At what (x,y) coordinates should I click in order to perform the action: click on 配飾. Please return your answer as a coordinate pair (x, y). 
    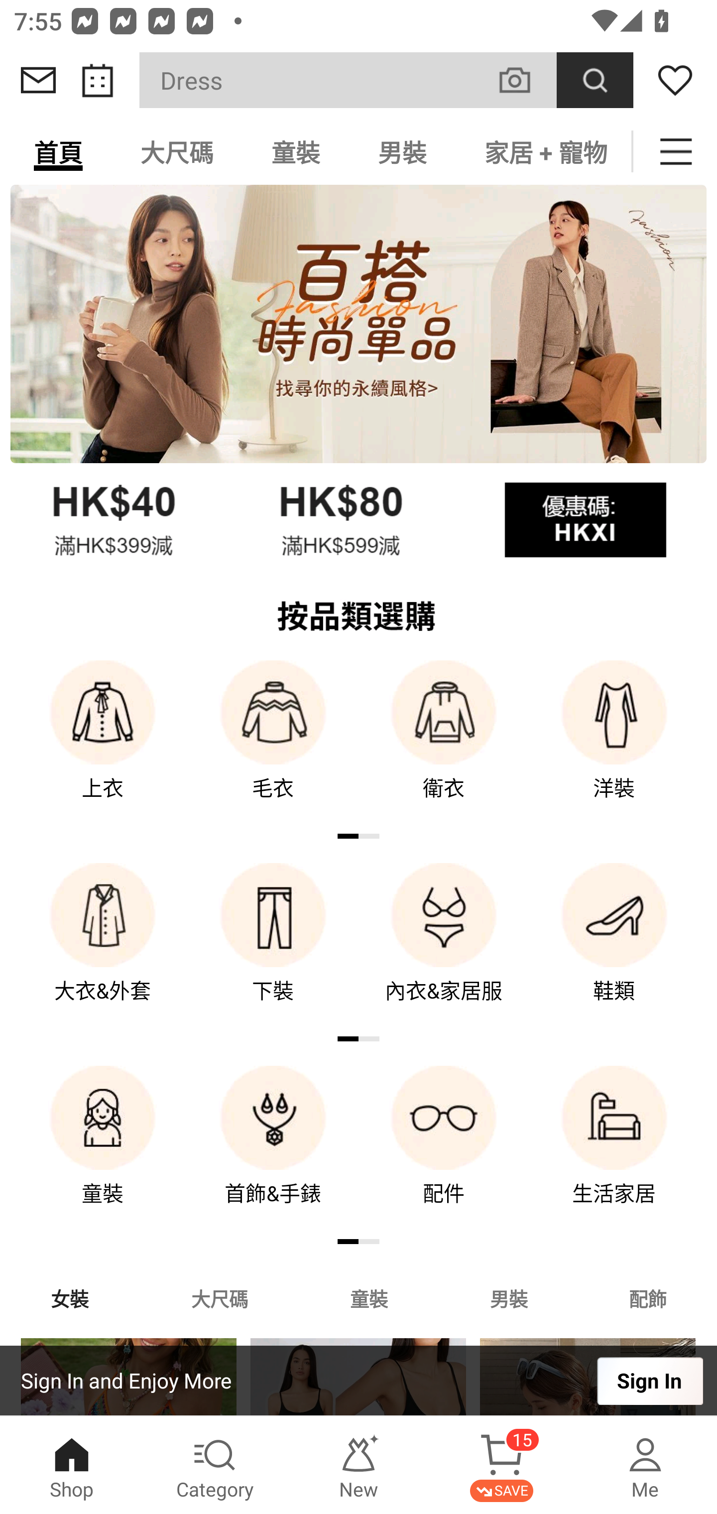
    Looking at the image, I should click on (648, 1298).